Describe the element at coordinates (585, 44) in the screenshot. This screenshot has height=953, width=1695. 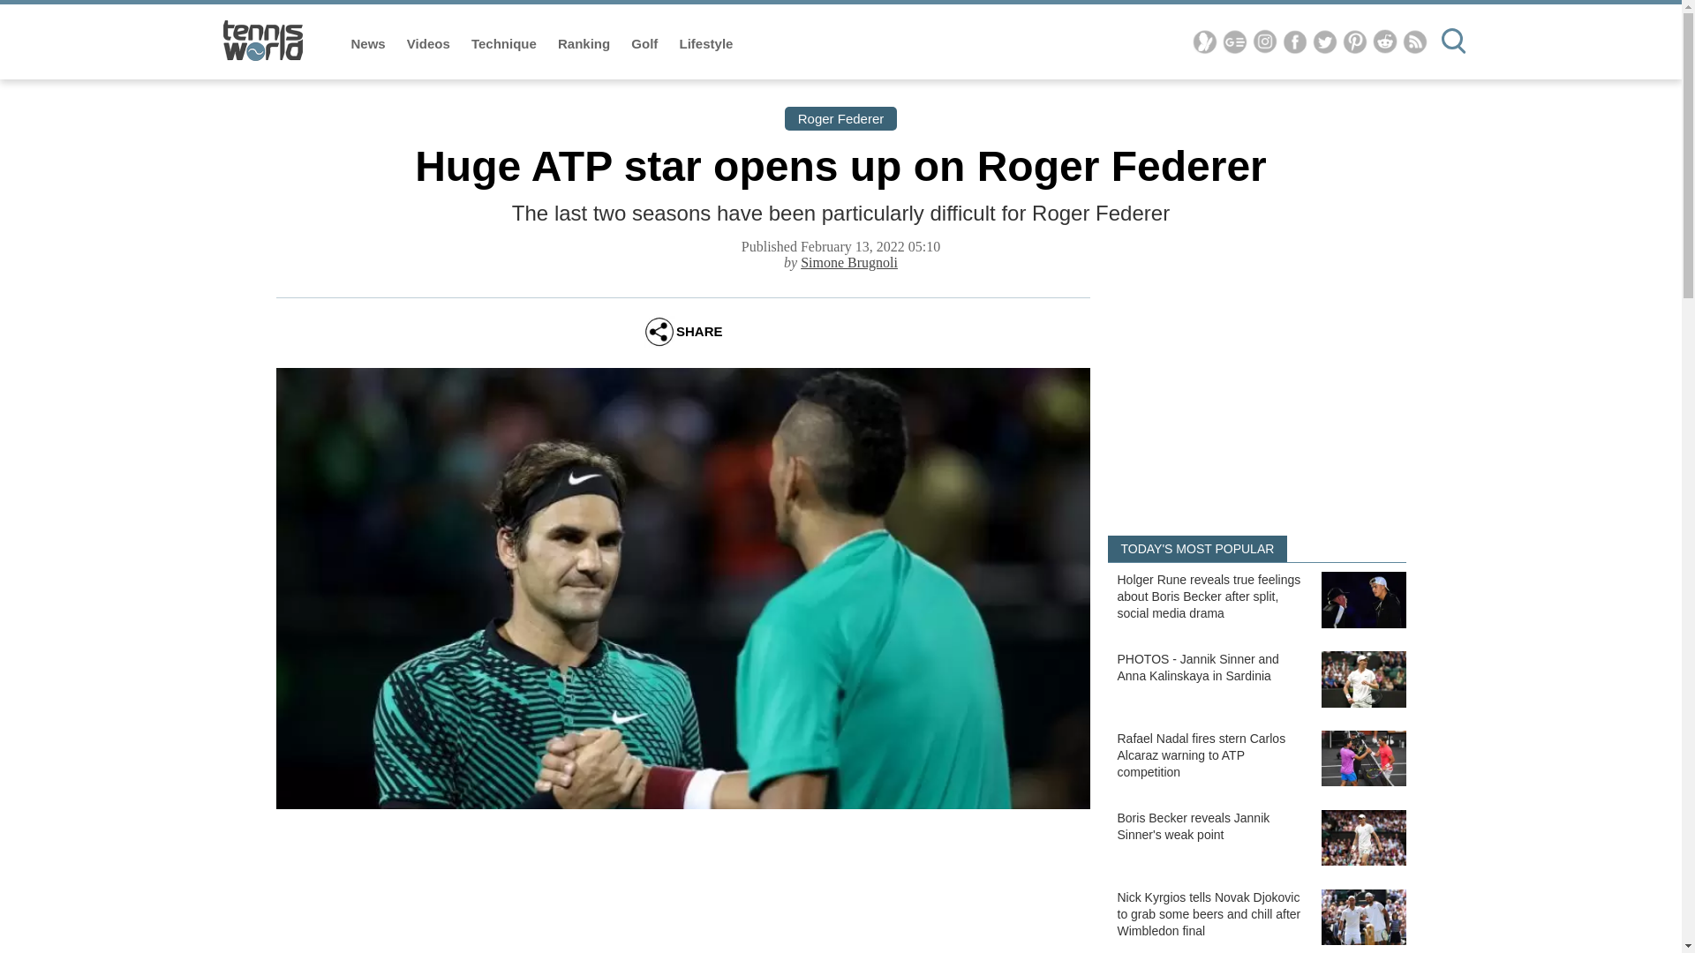
I see `Ranking` at that location.